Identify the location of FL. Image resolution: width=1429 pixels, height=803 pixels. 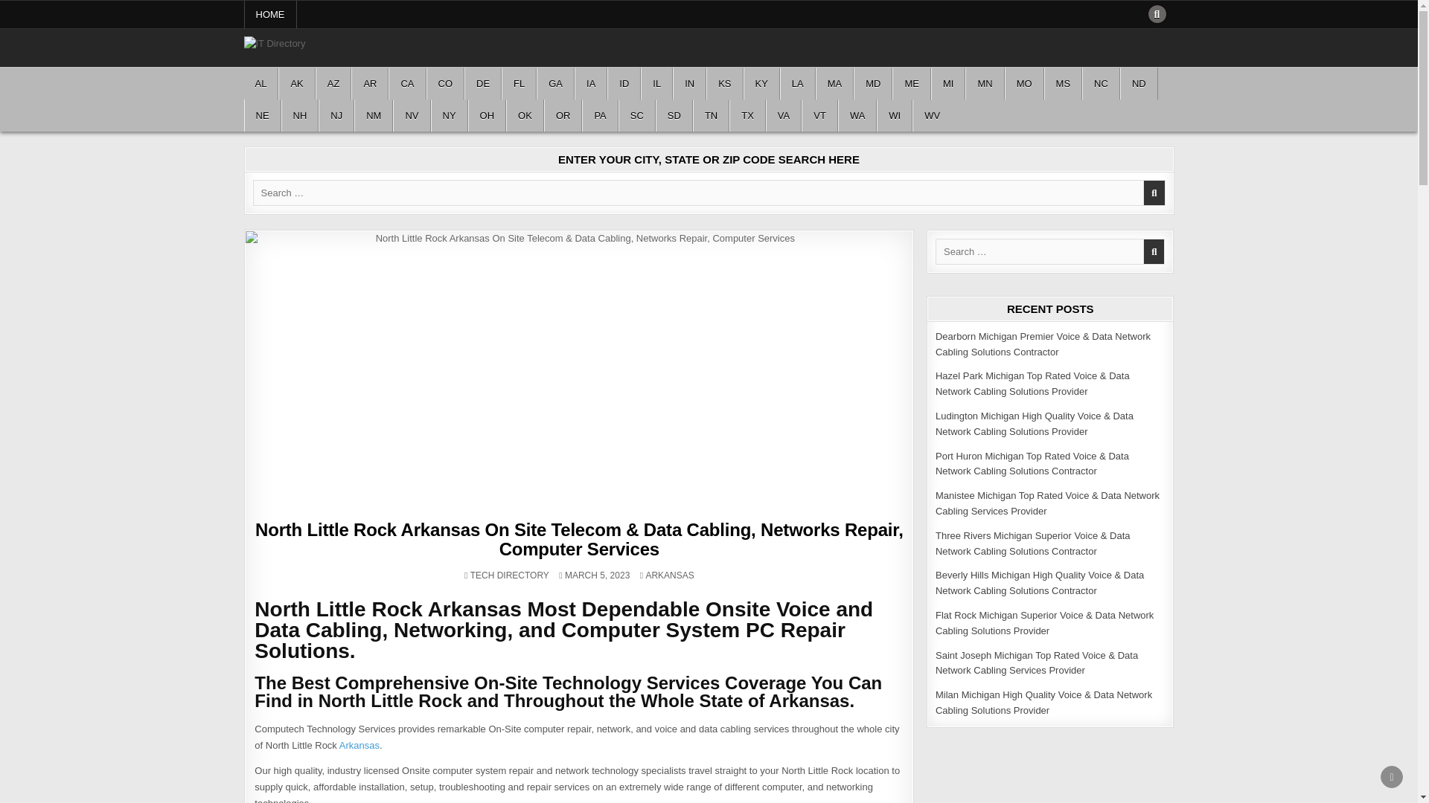
(519, 83).